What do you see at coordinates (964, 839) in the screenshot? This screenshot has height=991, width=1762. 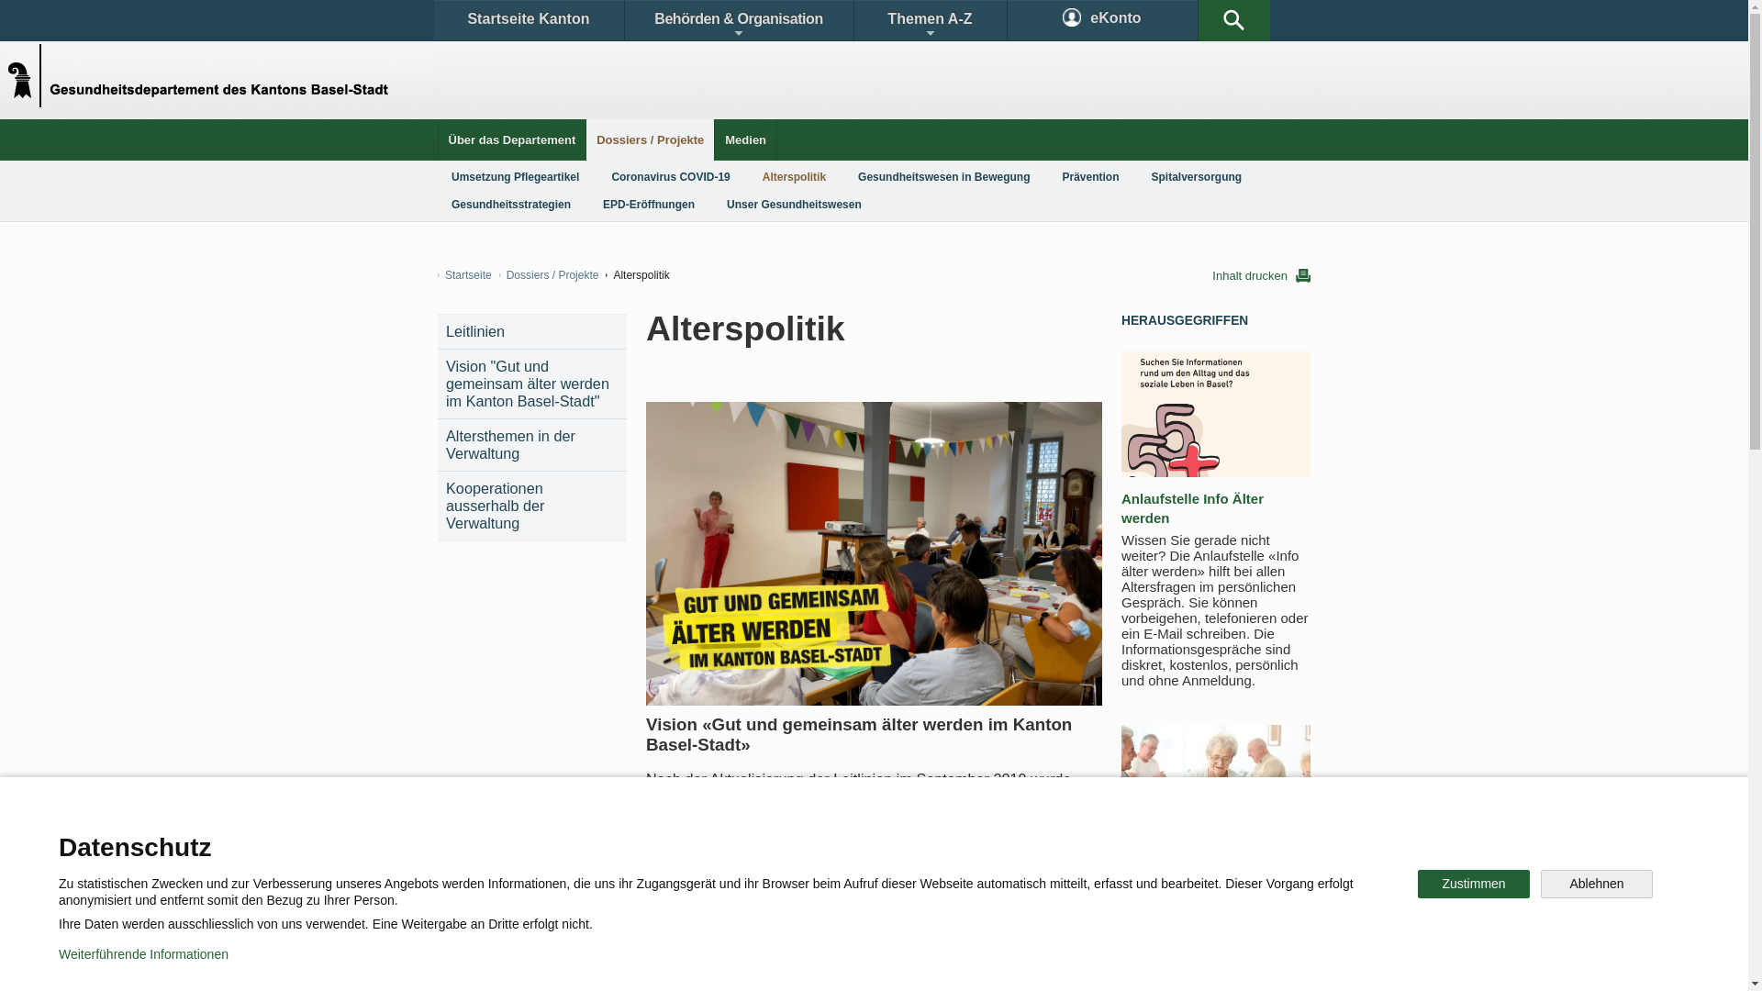 I see `Publikationen` at bounding box center [964, 839].